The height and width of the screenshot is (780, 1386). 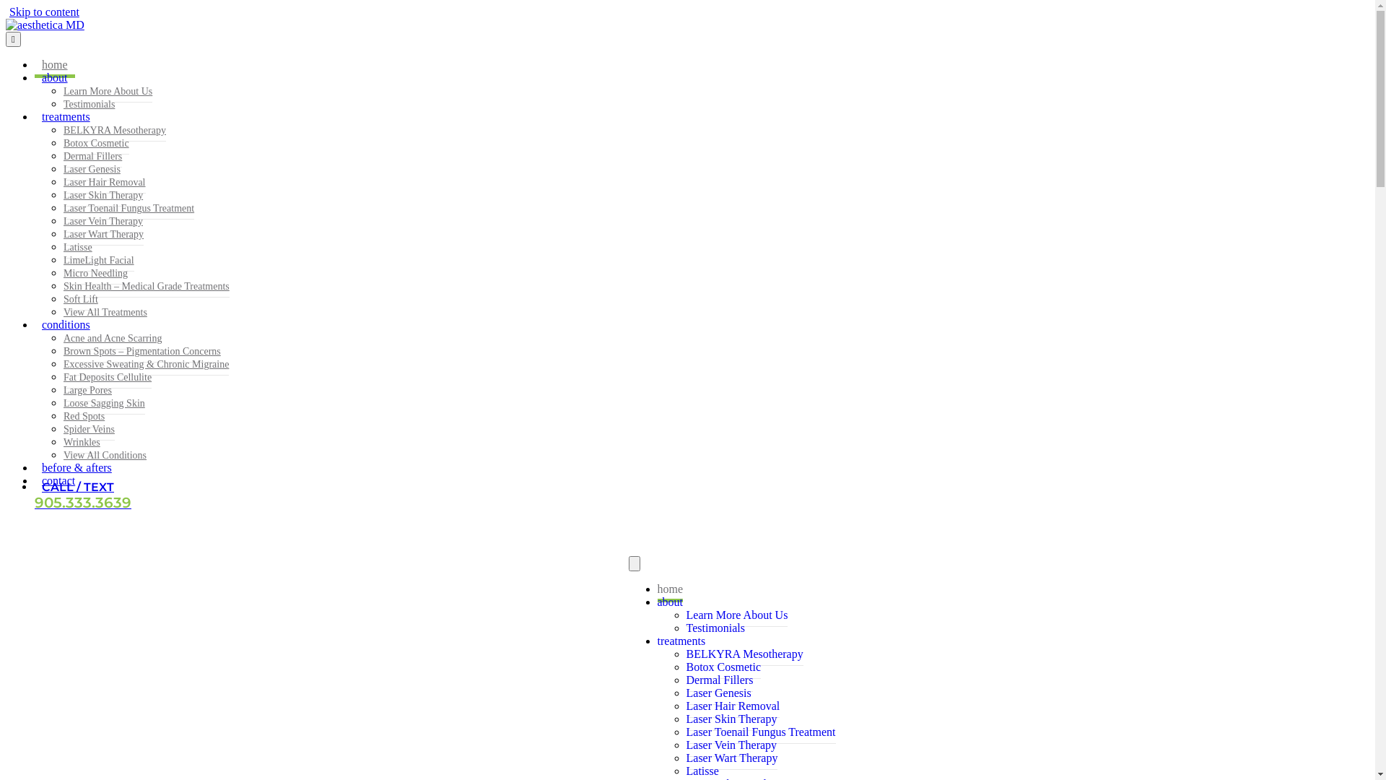 What do you see at coordinates (681, 641) in the screenshot?
I see `treatments` at bounding box center [681, 641].